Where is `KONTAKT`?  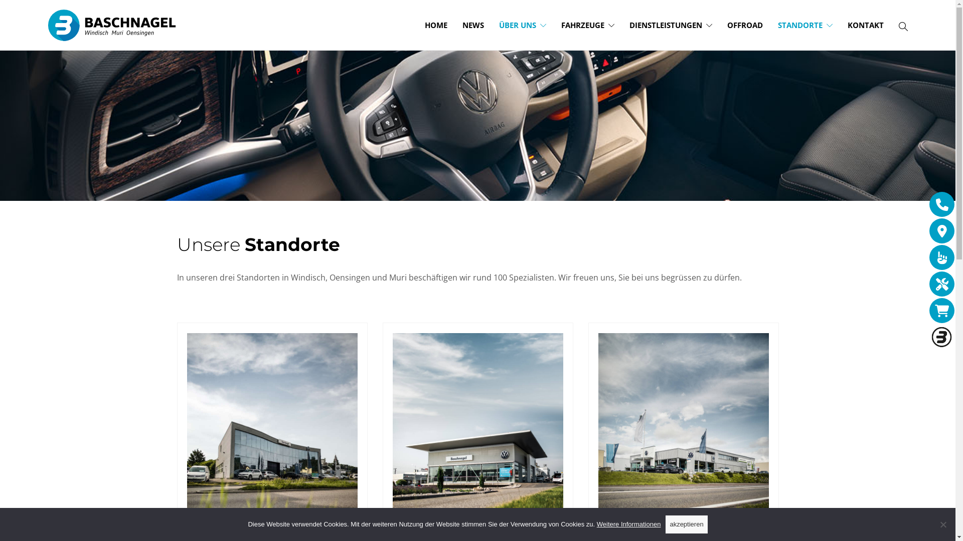
KONTAKT is located at coordinates (866, 25).